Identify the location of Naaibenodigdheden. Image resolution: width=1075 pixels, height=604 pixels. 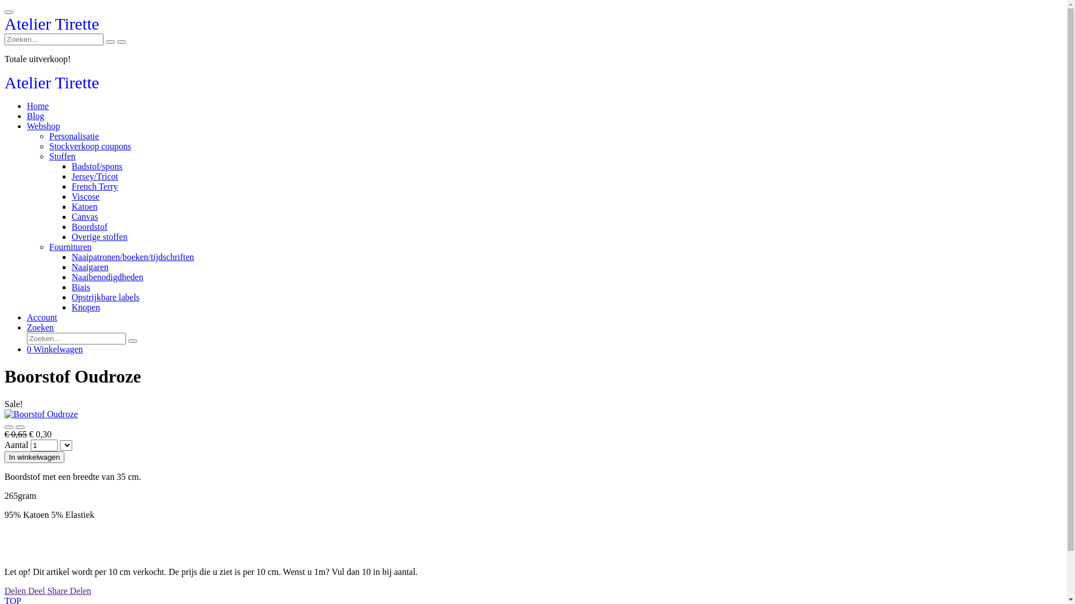
(107, 277).